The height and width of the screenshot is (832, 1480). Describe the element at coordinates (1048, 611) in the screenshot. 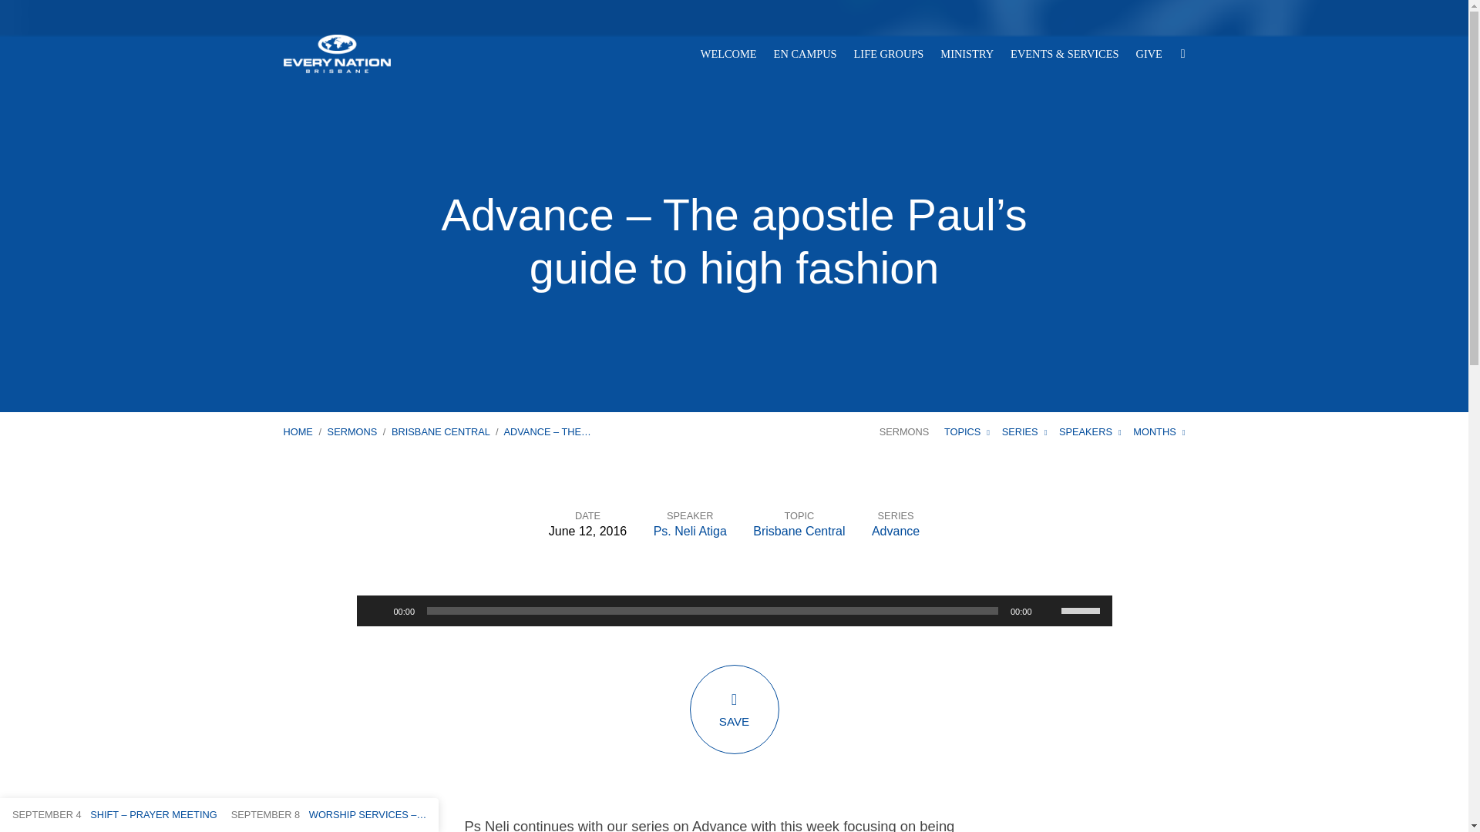

I see `Mute` at that location.